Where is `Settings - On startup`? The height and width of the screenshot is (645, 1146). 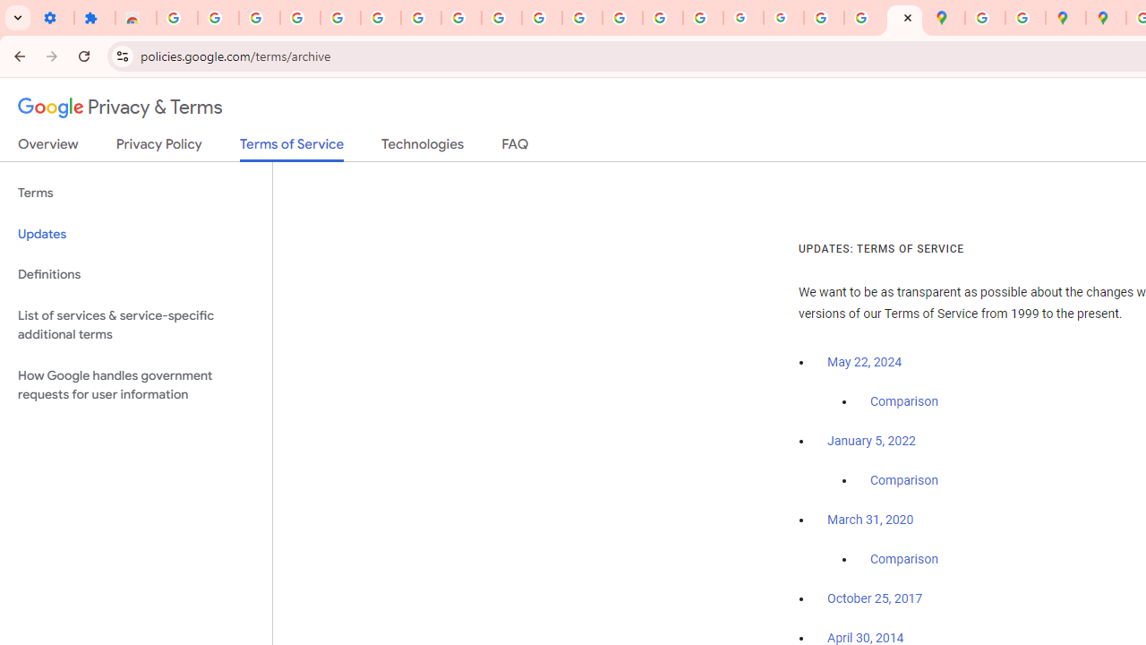 Settings - On startup is located at coordinates (54, 18).